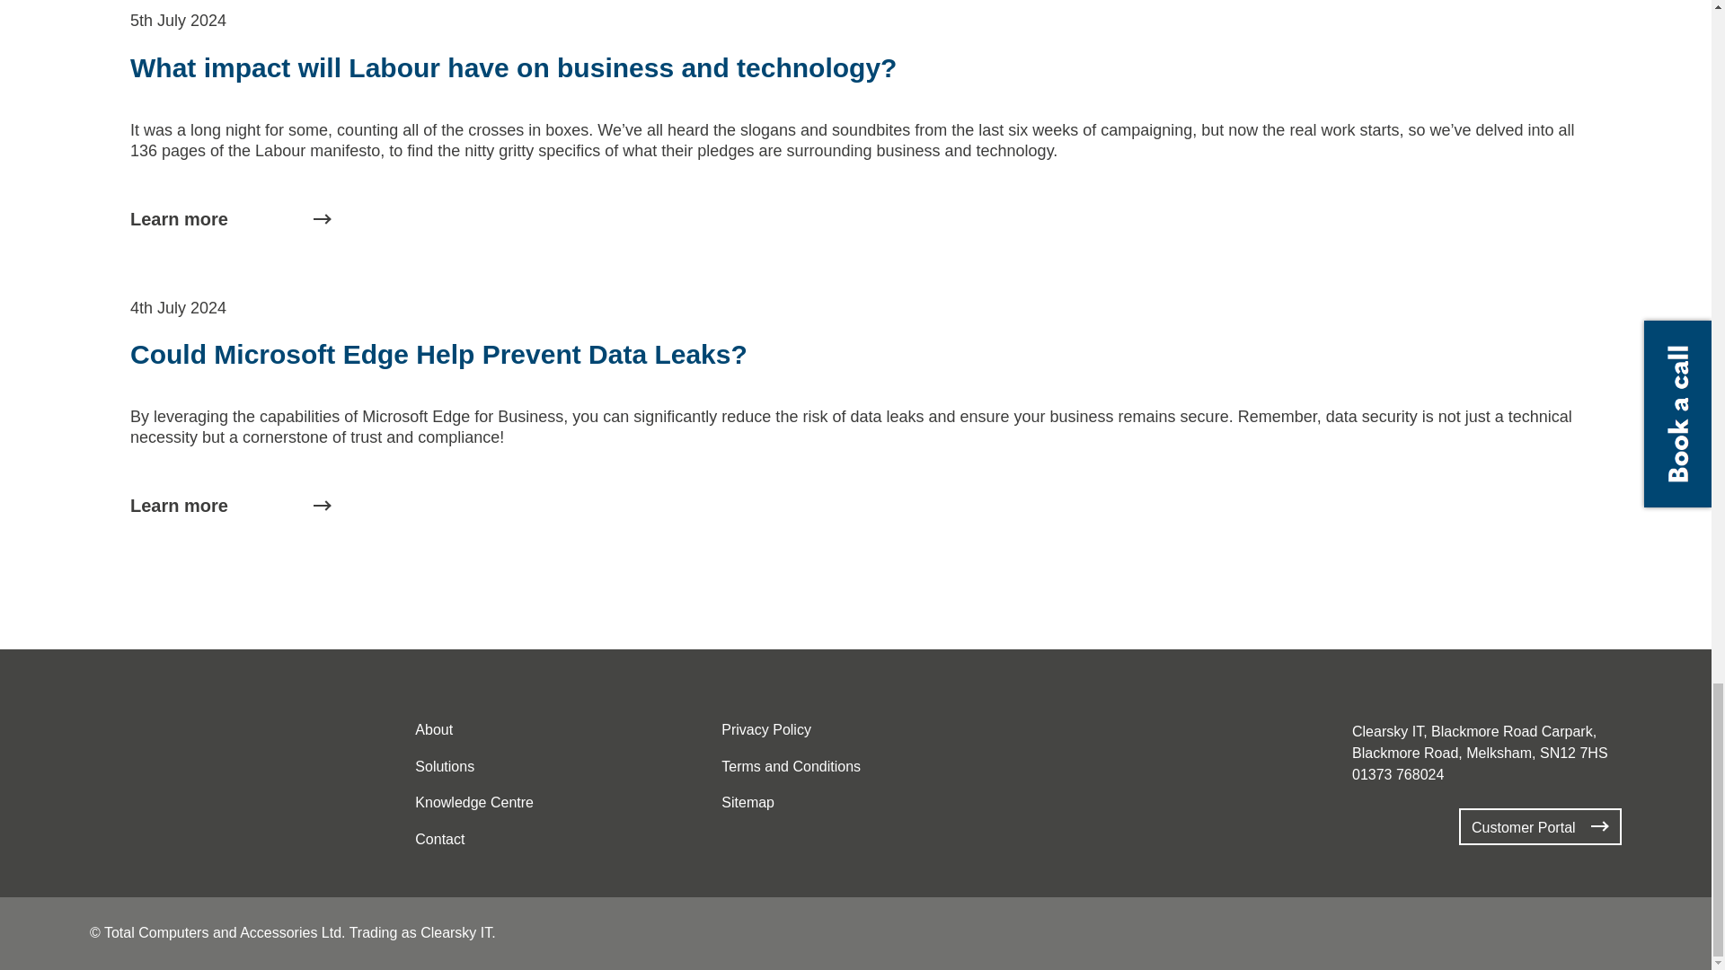 The image size is (1725, 970). Describe the element at coordinates (439, 840) in the screenshot. I see `Contact` at that location.